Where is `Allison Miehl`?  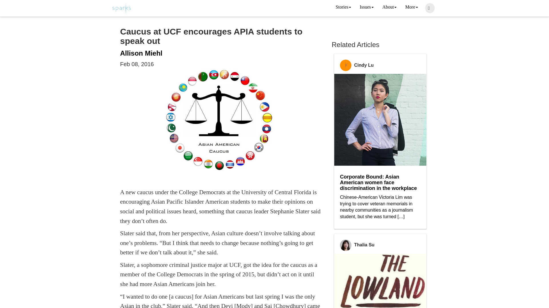
Allison Miehl is located at coordinates (141, 53).